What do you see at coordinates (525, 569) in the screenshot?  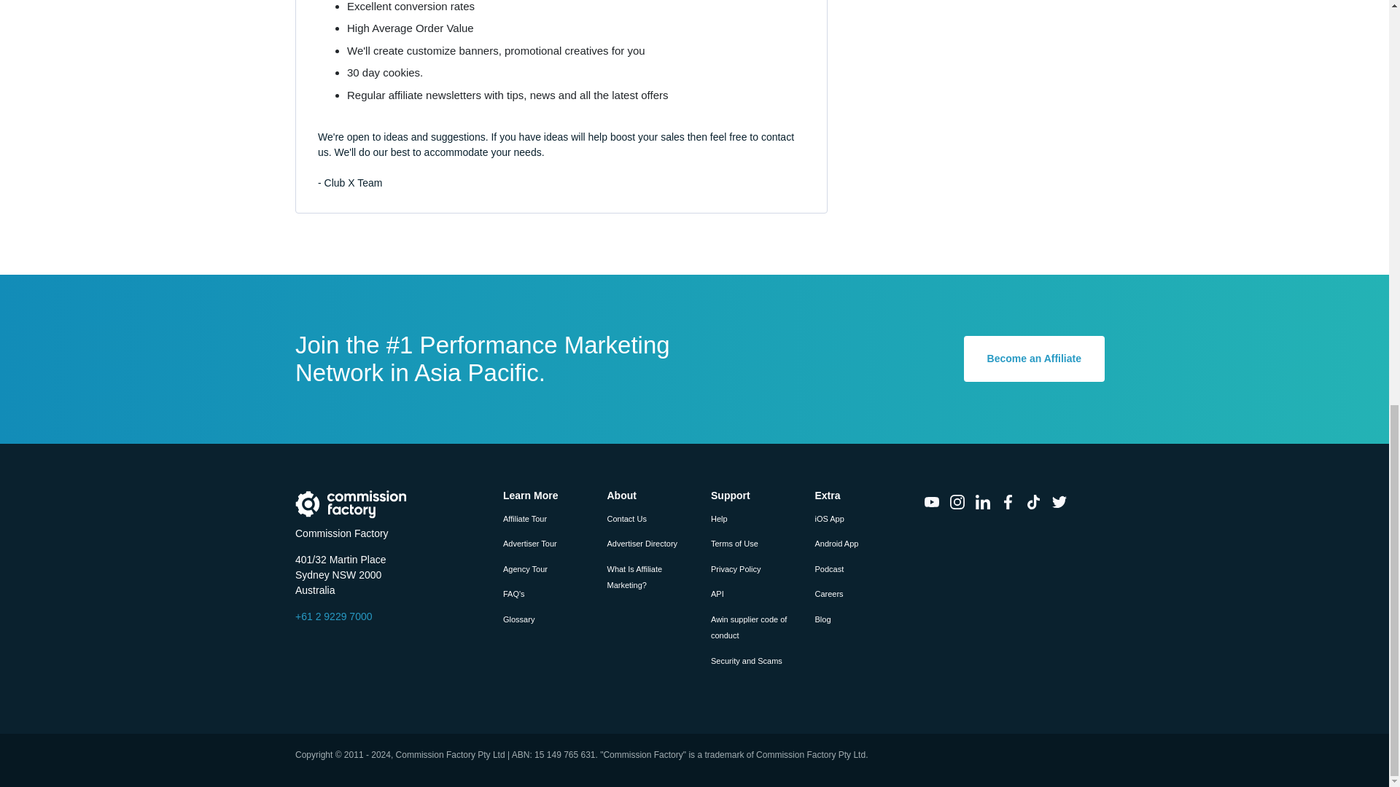 I see `Agency Tour` at bounding box center [525, 569].